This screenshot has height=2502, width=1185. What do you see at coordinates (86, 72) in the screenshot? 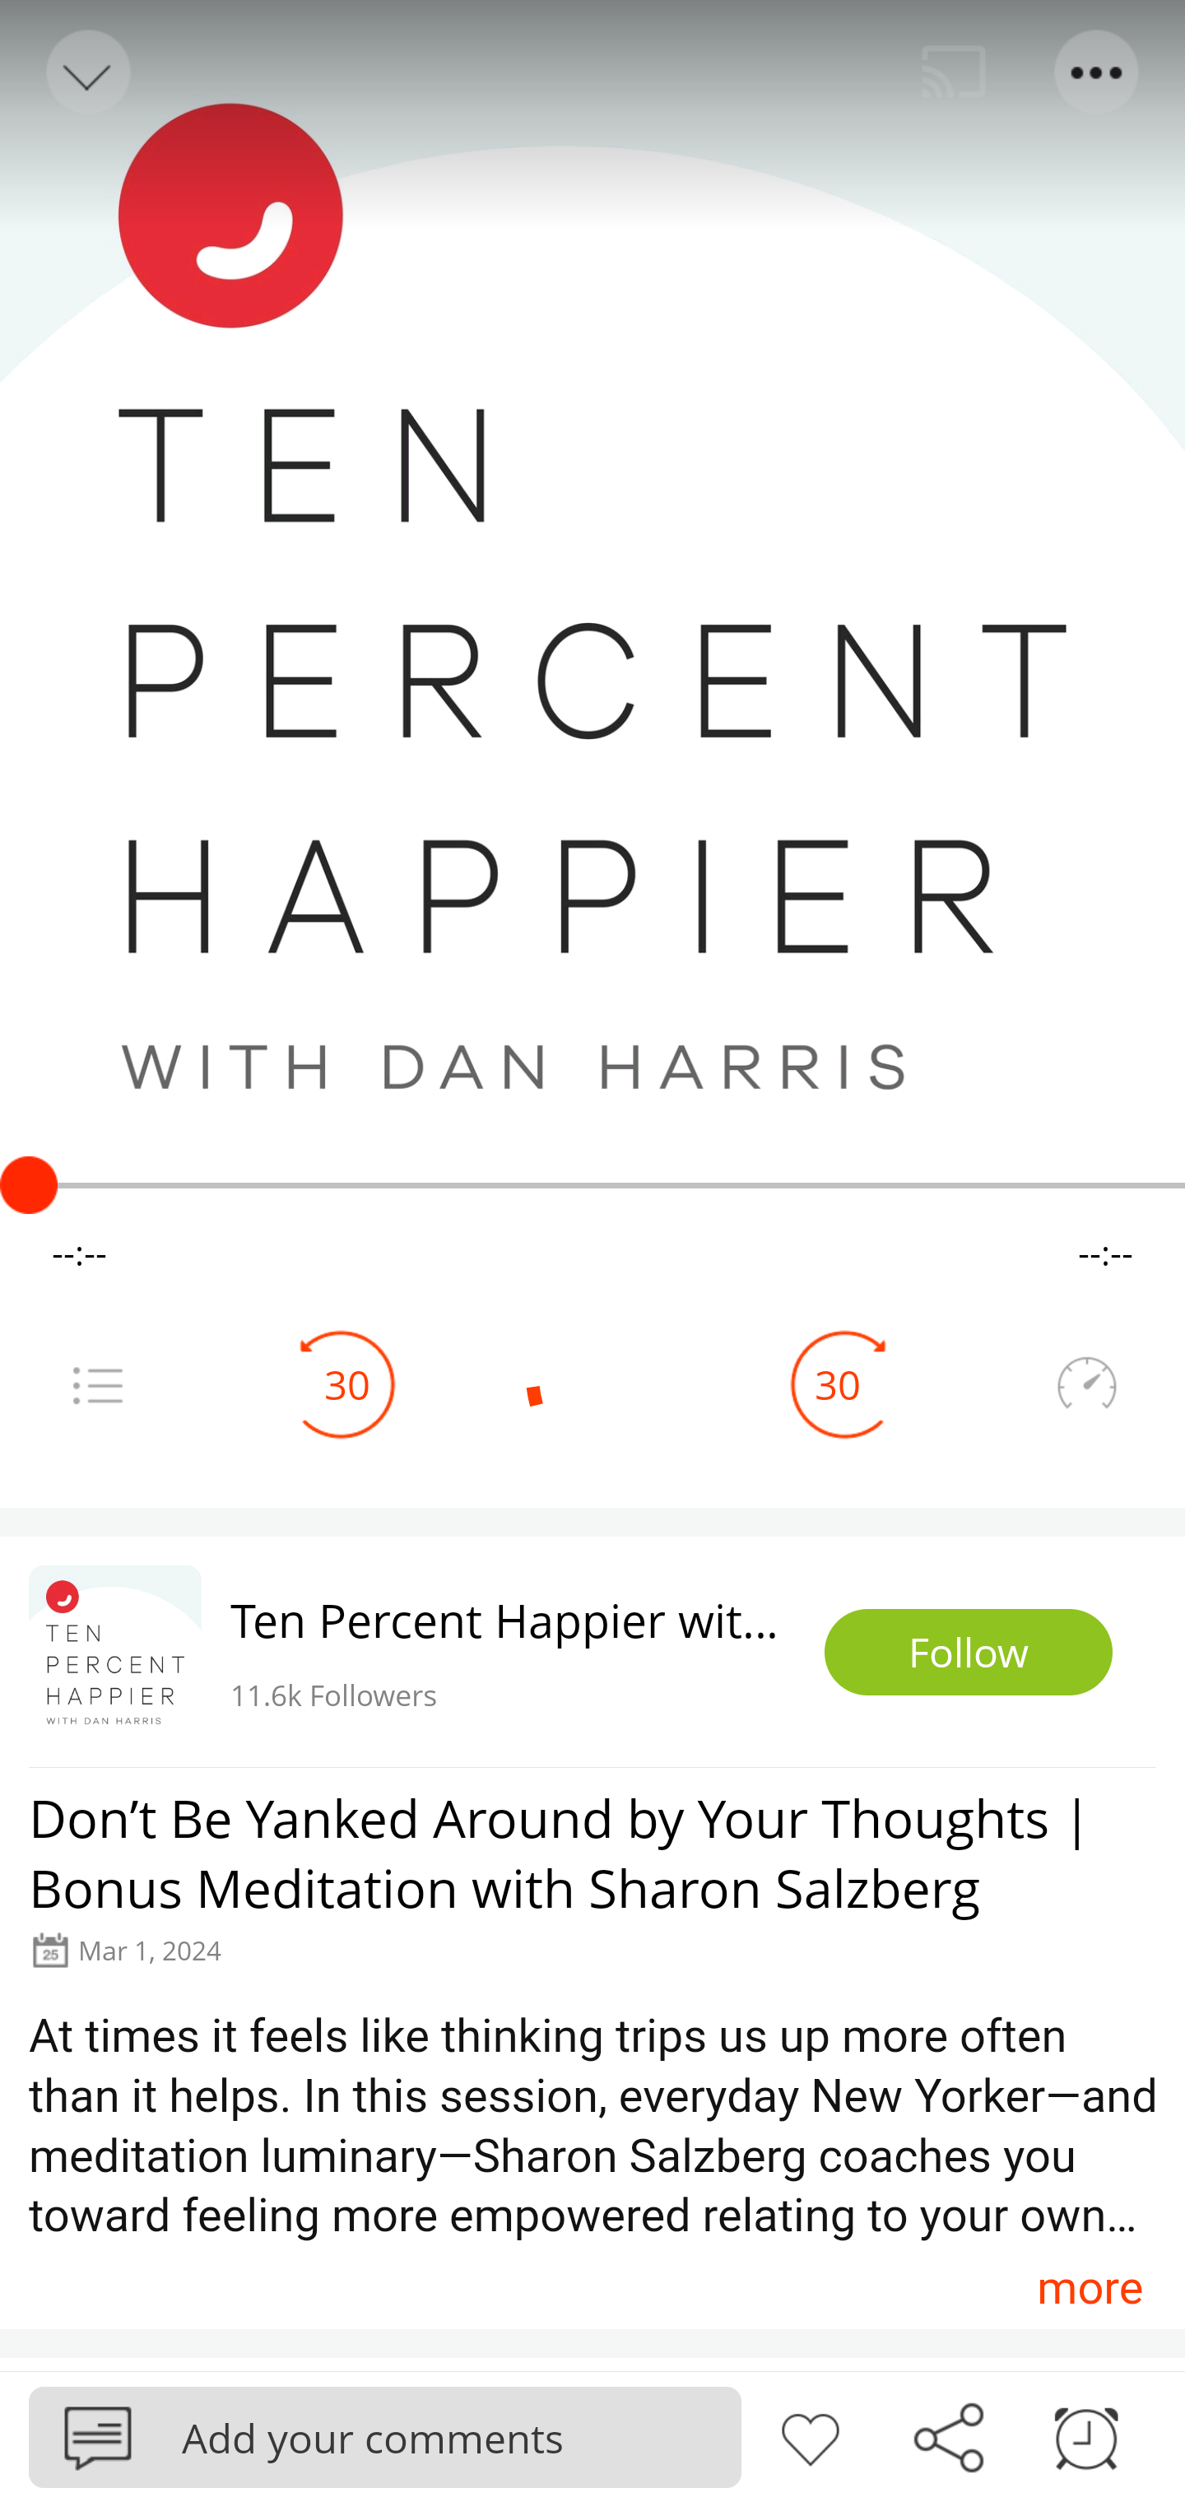
I see `Back` at bounding box center [86, 72].